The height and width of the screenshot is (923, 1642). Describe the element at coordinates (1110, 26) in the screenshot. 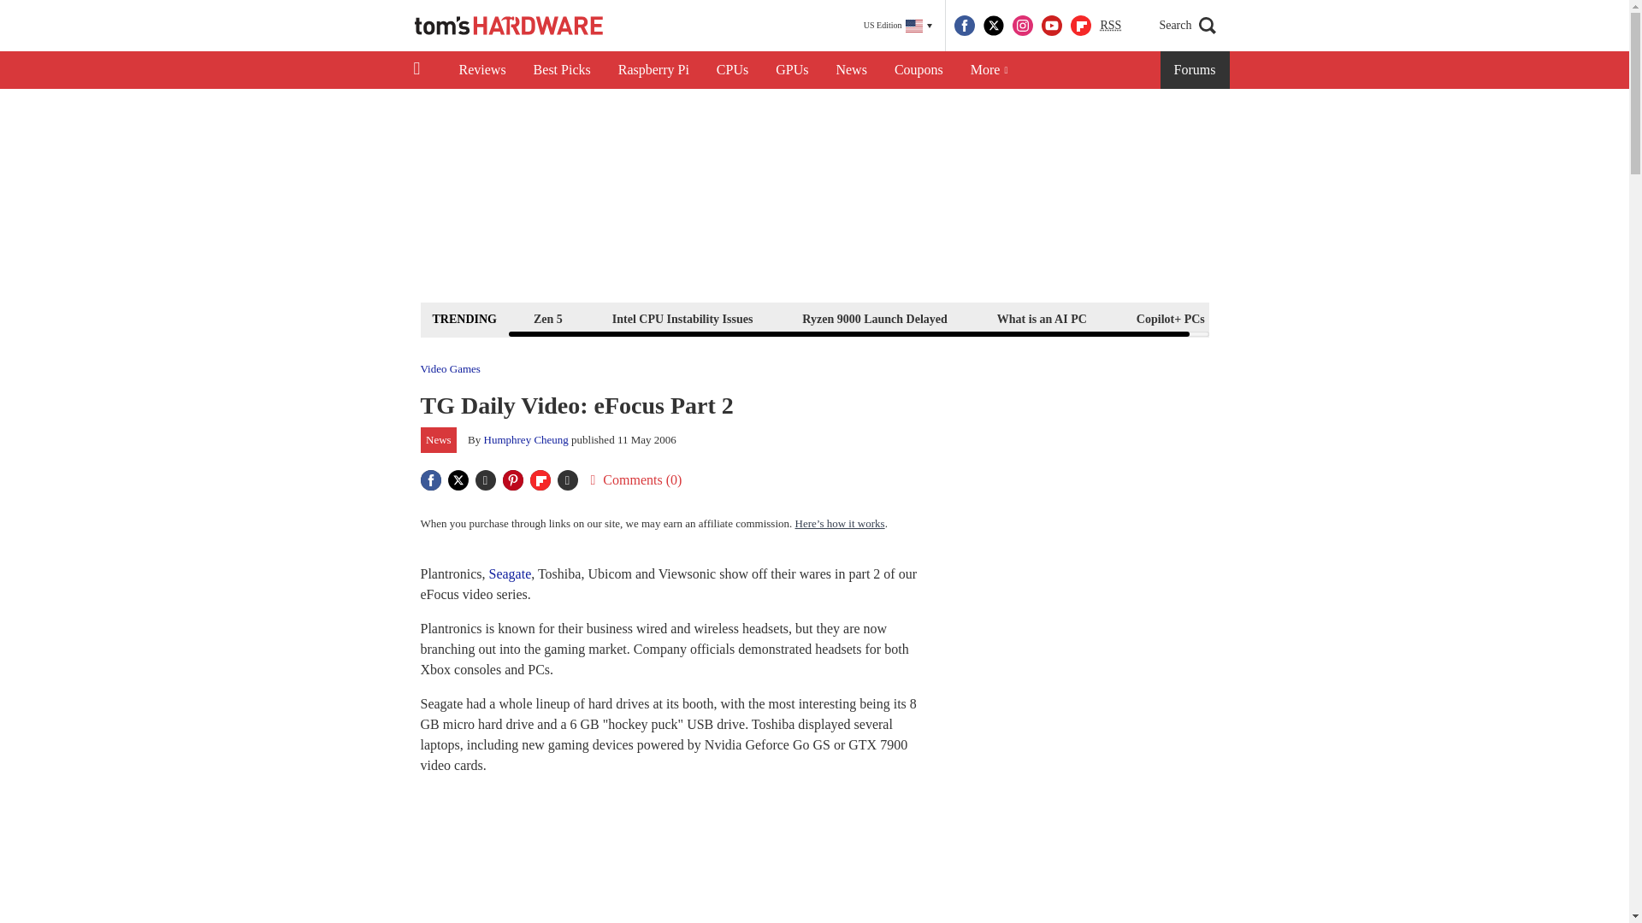

I see `RSS` at that location.